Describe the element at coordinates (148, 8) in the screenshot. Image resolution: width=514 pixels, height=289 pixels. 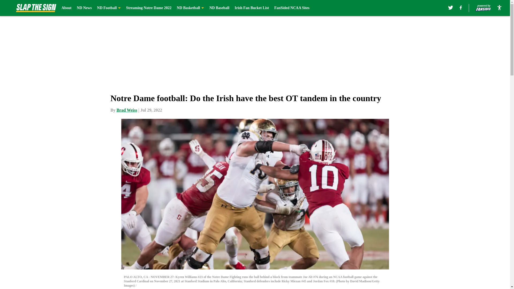
I see `Streaming Notre Dame 2022` at that location.